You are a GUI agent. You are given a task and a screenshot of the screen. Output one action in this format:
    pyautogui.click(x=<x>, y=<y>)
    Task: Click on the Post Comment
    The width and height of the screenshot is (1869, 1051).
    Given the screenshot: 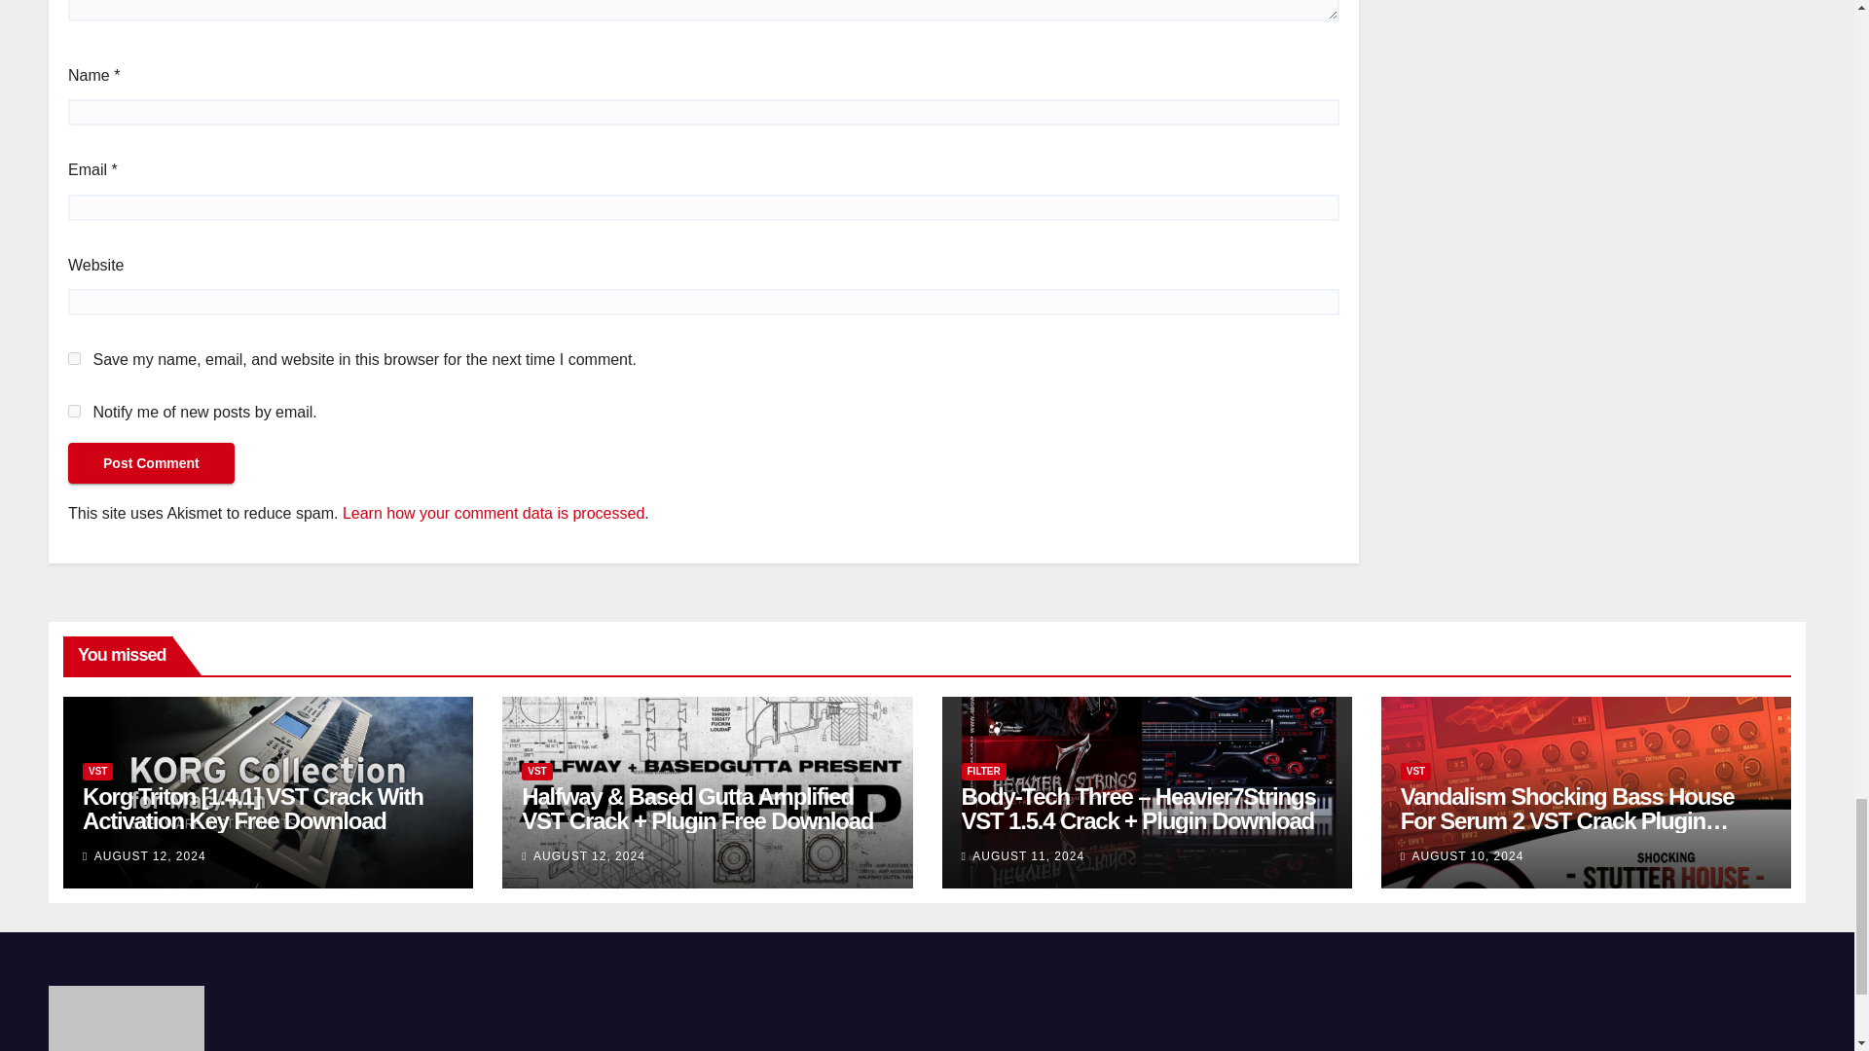 What is the action you would take?
    pyautogui.click(x=151, y=462)
    